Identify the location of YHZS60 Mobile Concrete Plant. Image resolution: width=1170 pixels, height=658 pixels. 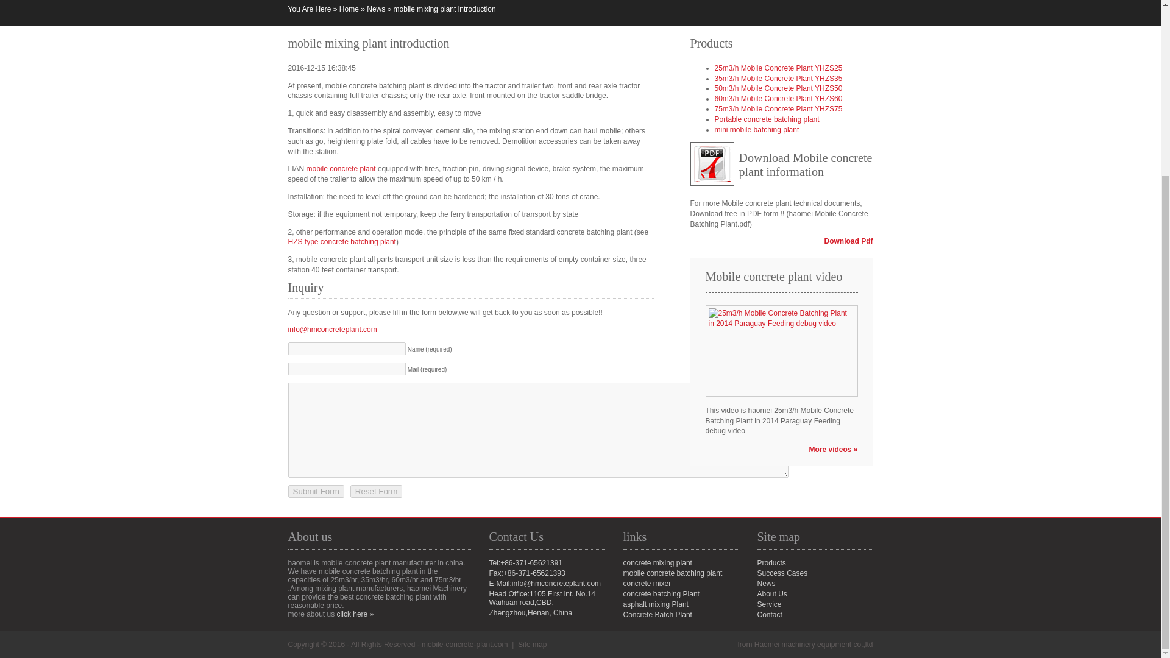
(778, 99).